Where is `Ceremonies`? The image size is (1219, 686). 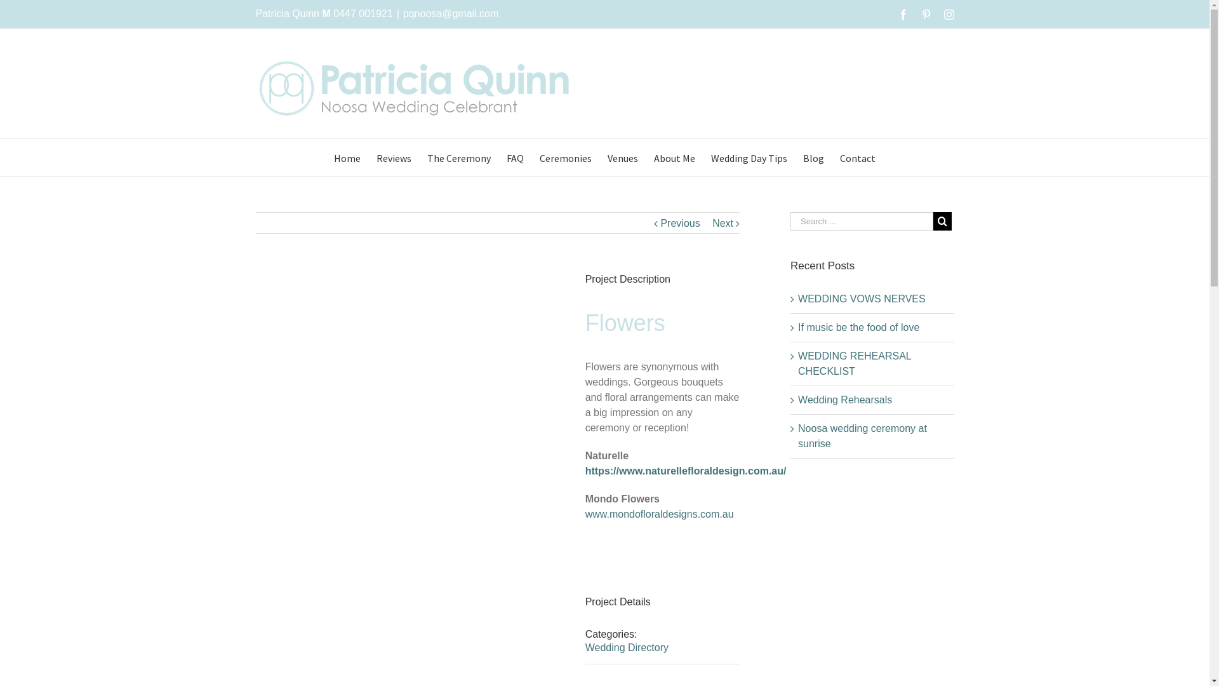 Ceremonies is located at coordinates (566, 158).